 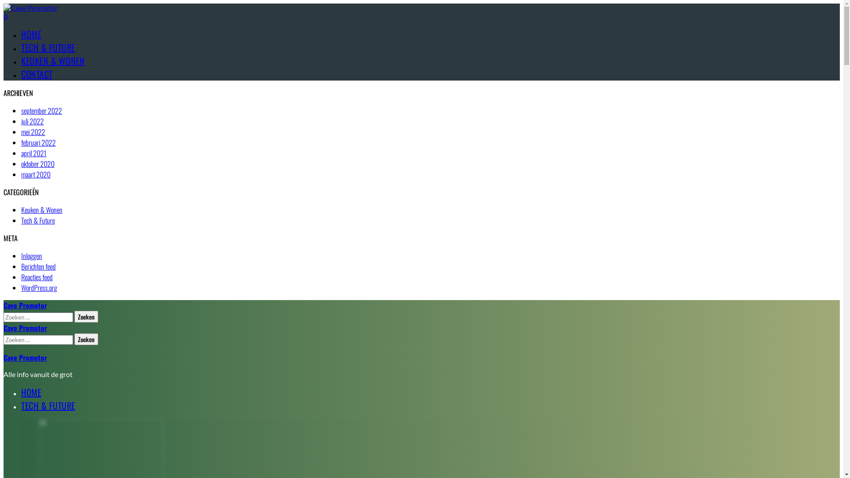 What do you see at coordinates (31, 34) in the screenshot?
I see `HOME` at bounding box center [31, 34].